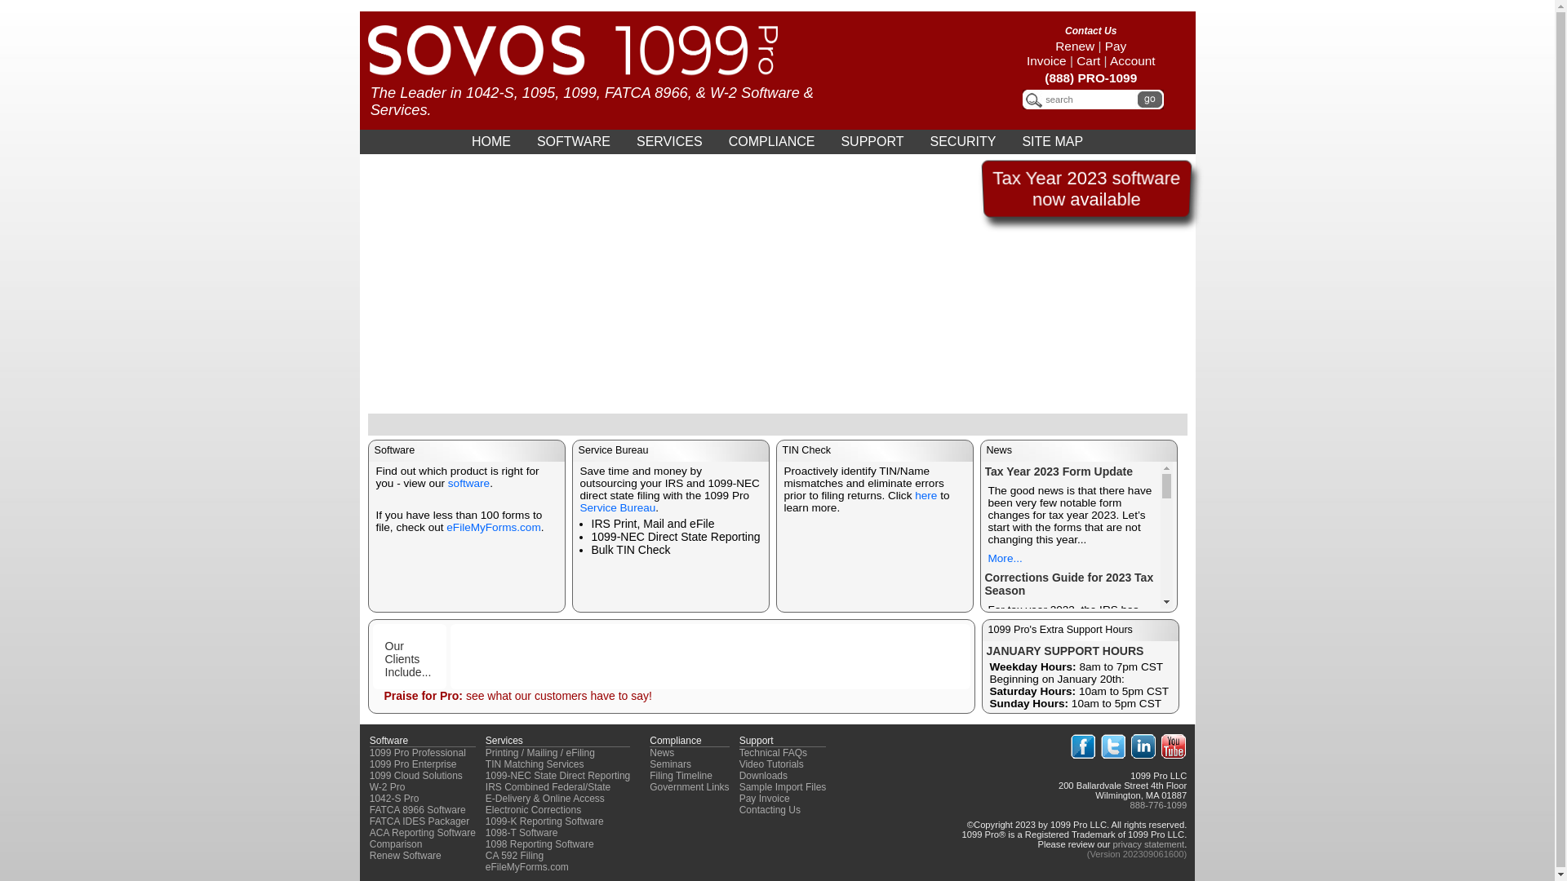  I want to click on SITE MAP, so click(1053, 142).